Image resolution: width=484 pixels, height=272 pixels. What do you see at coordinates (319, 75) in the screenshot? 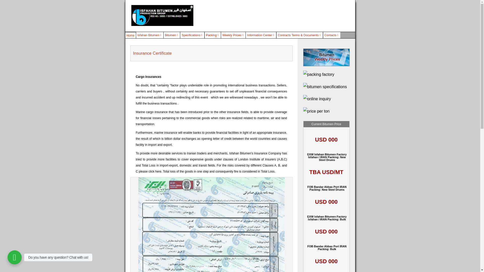
I see `Iran Bitumen Packing Factory` at bounding box center [319, 75].